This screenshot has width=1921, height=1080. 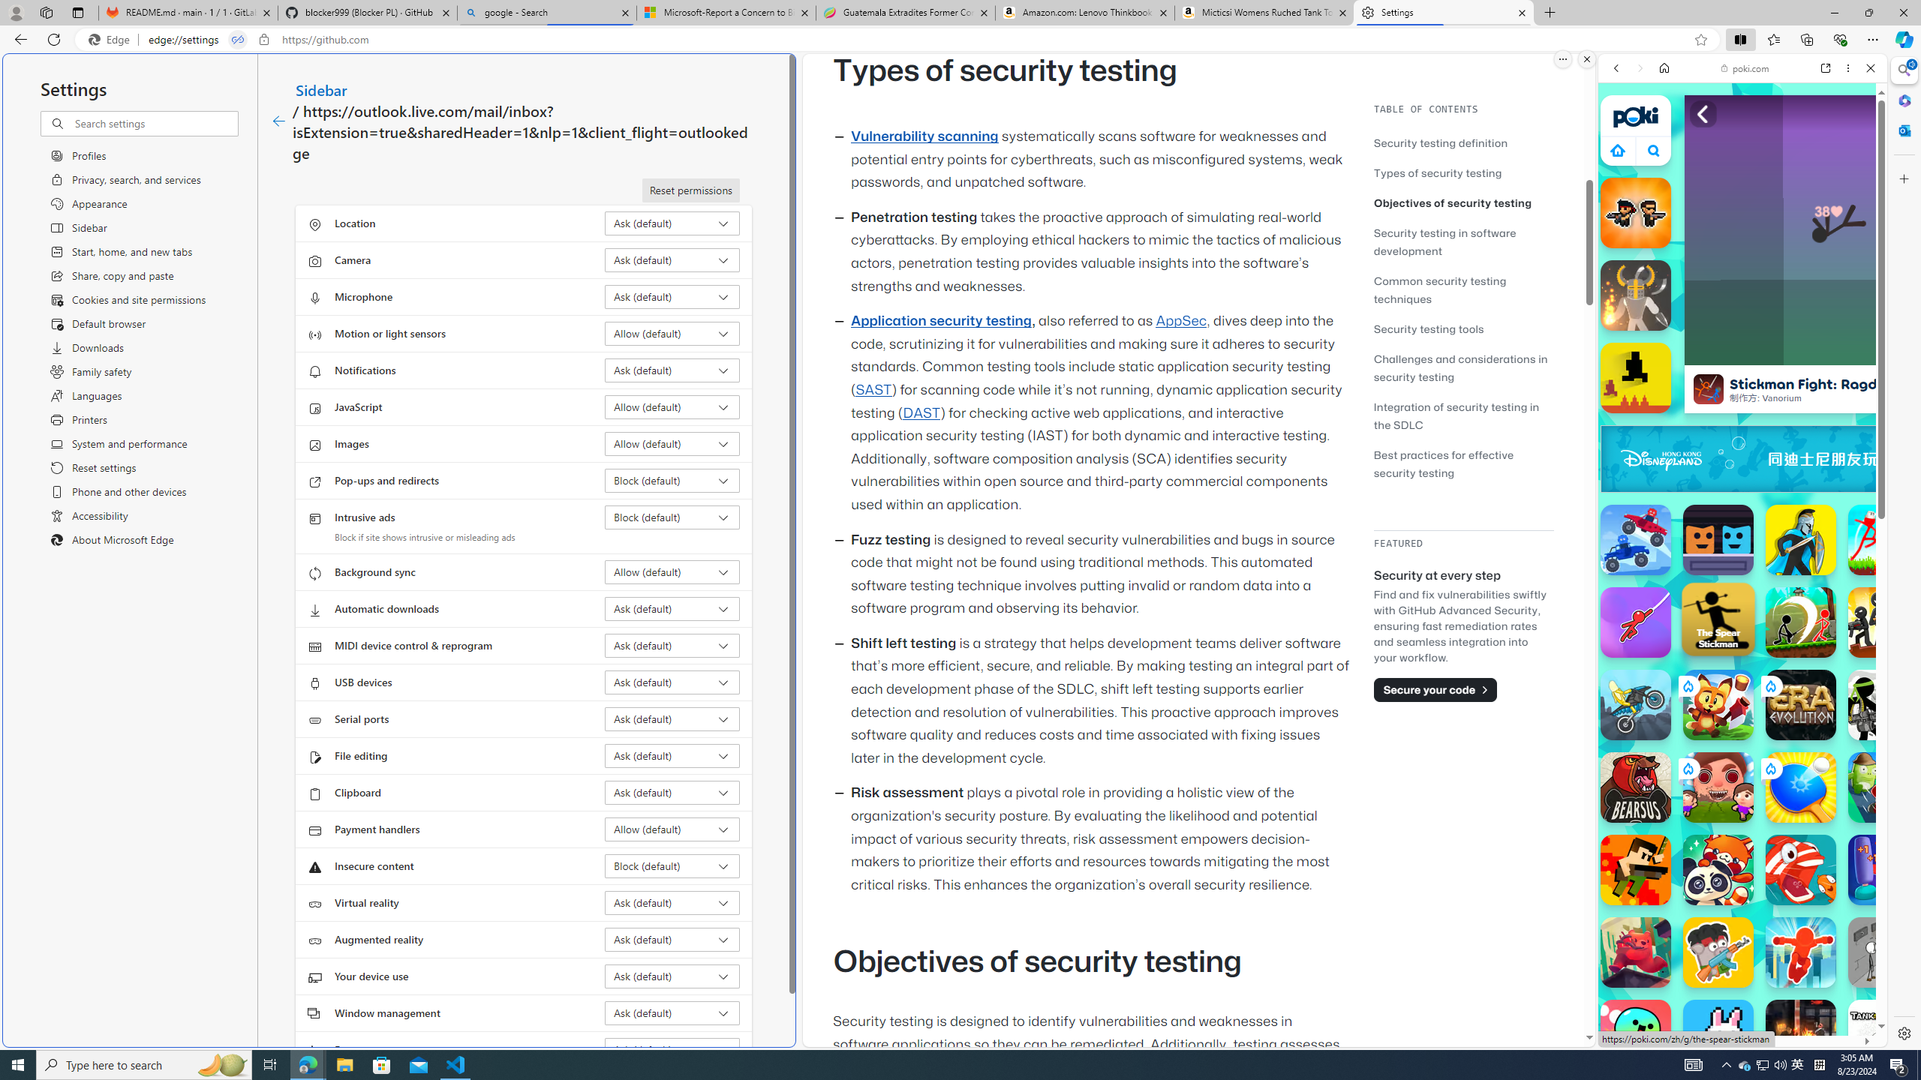 What do you see at coordinates (1883, 952) in the screenshot?
I see `Fleeing the Complex Fleeing the Complex` at bounding box center [1883, 952].